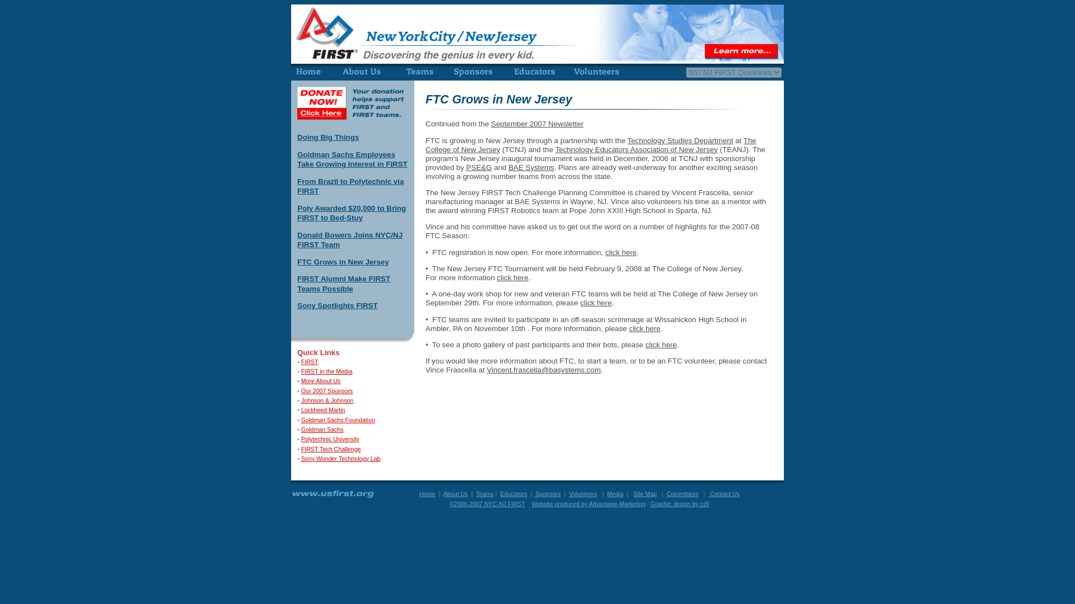  I want to click on FIRST Tech Challenge, so click(331, 449).